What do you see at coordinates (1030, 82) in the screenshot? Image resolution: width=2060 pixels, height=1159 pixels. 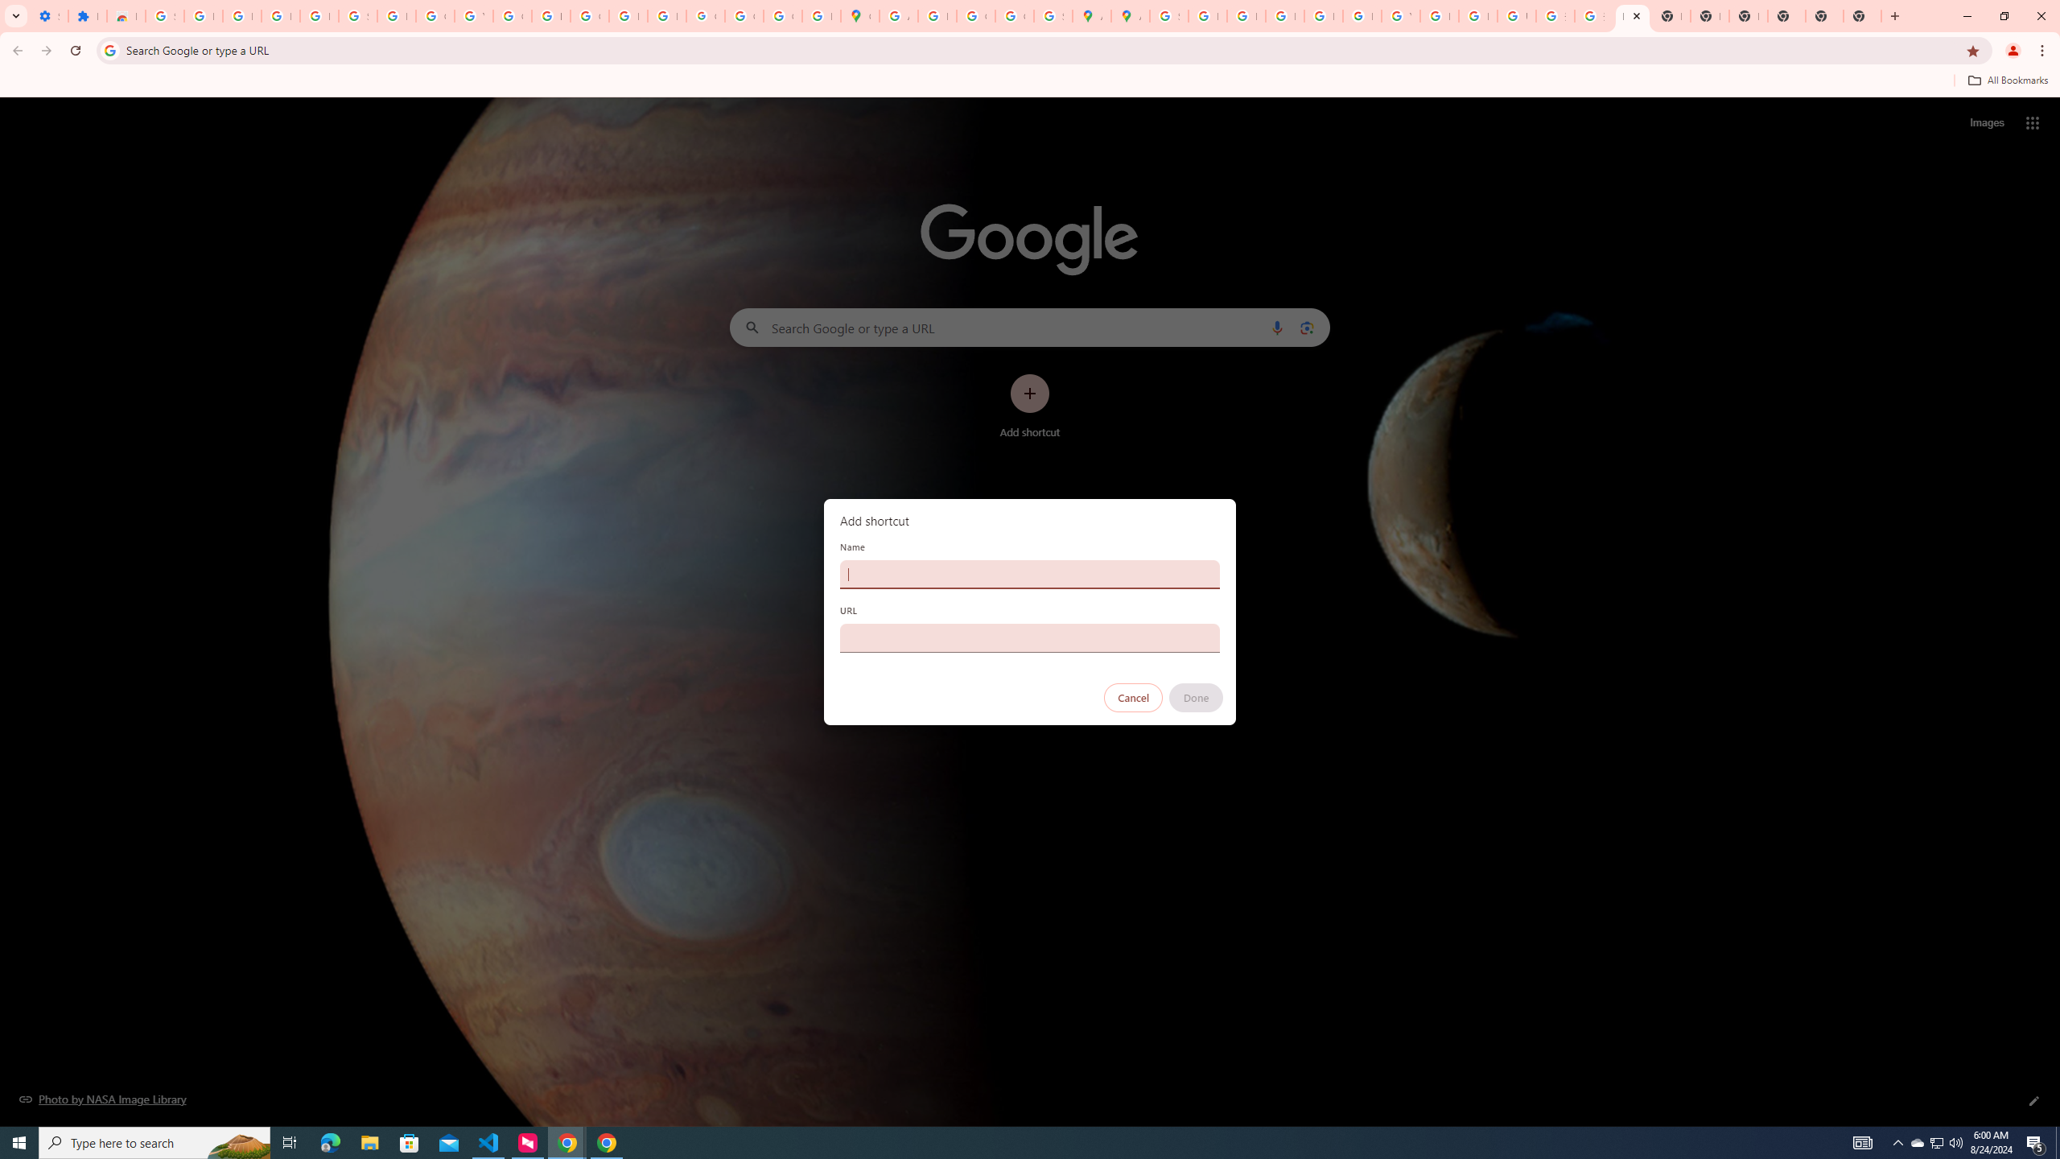 I see `Bookmarks` at bounding box center [1030, 82].